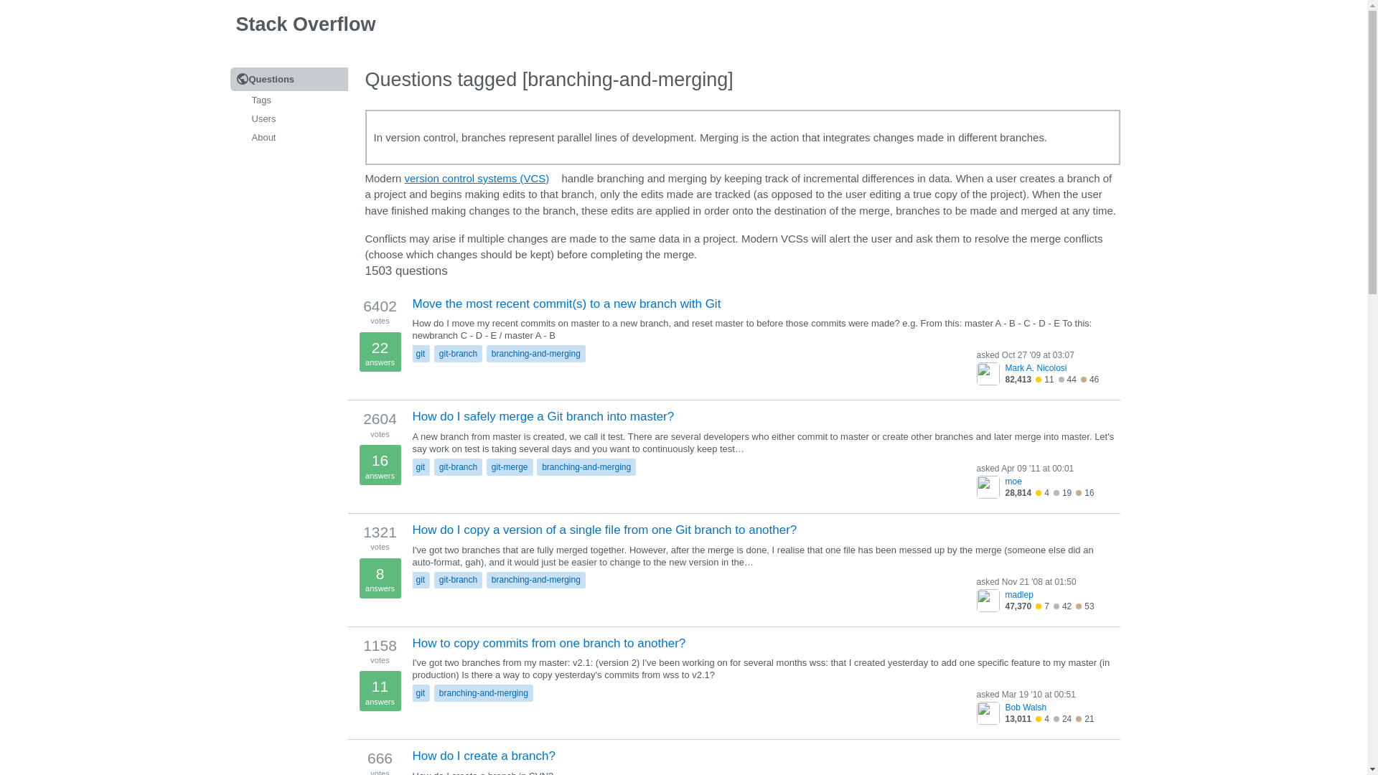 The width and height of the screenshot is (1378, 775). What do you see at coordinates (510, 467) in the screenshot?
I see `git-merge` at bounding box center [510, 467].